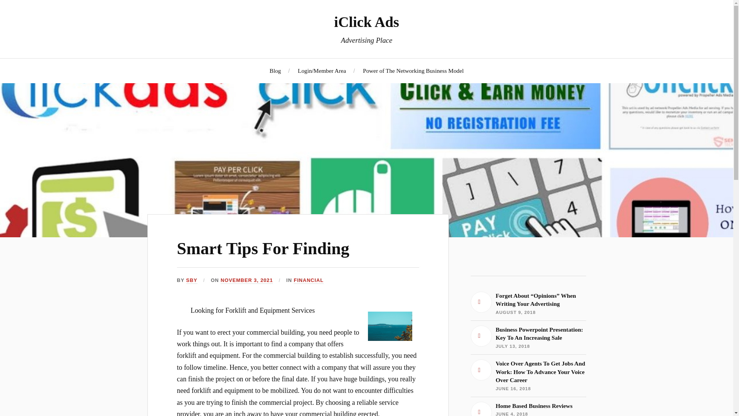 The image size is (739, 416). Describe the element at coordinates (246, 280) in the screenshot. I see `NOVEMBER 3, 2021` at that location.